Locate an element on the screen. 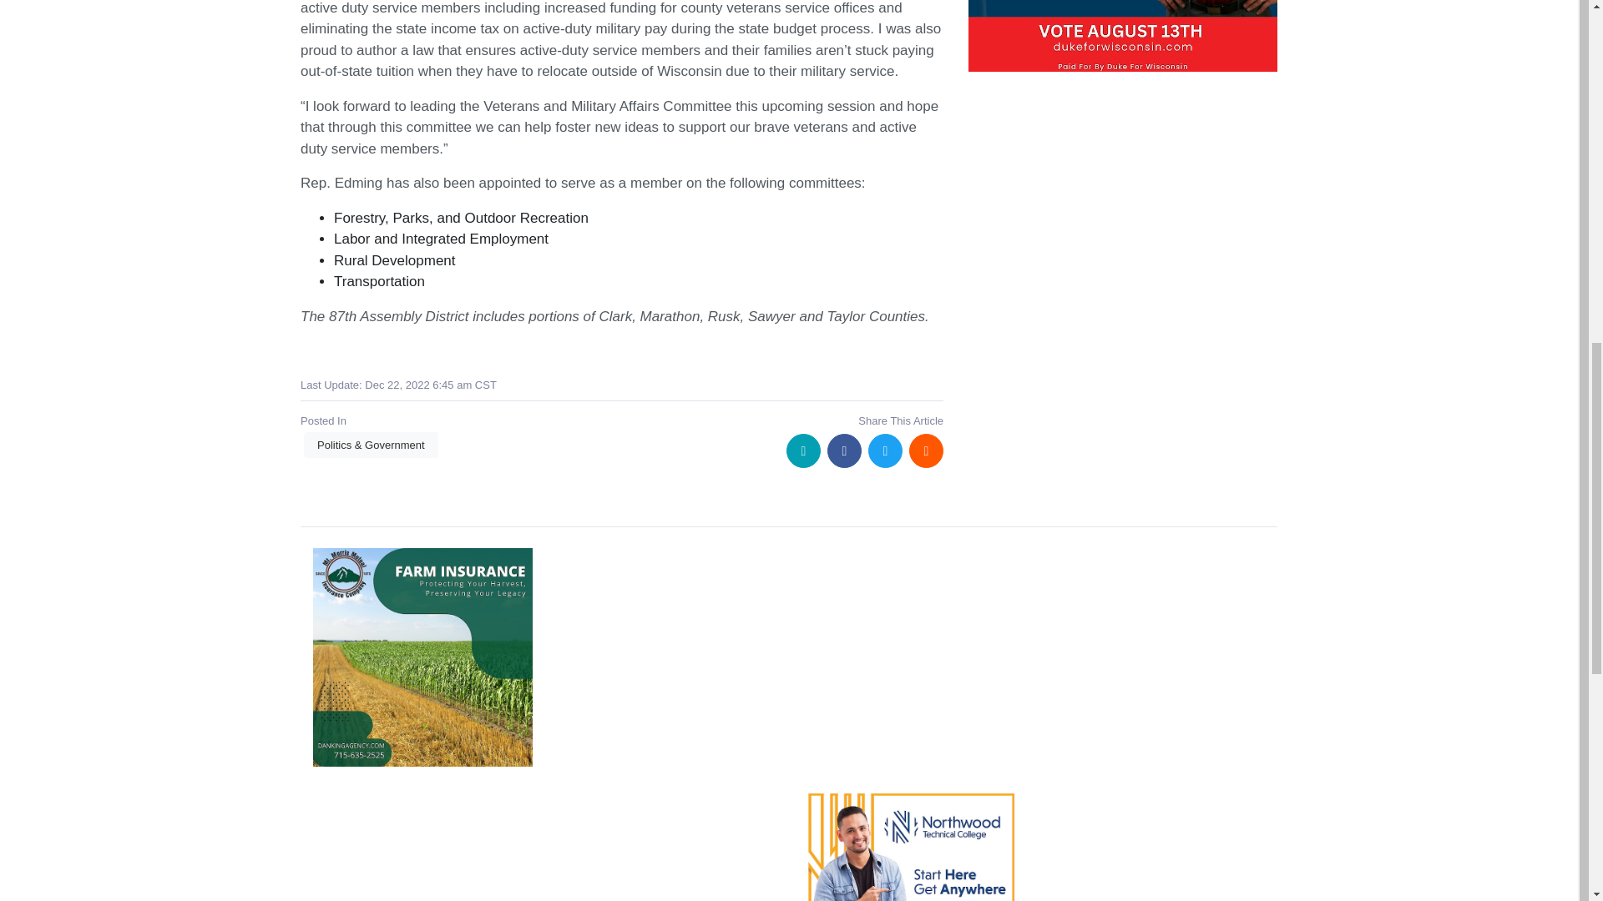 The width and height of the screenshot is (1603, 901). reddit is located at coordinates (926, 450).